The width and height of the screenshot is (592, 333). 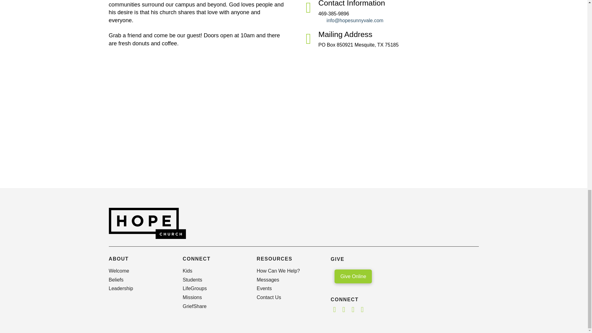 What do you see at coordinates (353, 276) in the screenshot?
I see `Give Online` at bounding box center [353, 276].